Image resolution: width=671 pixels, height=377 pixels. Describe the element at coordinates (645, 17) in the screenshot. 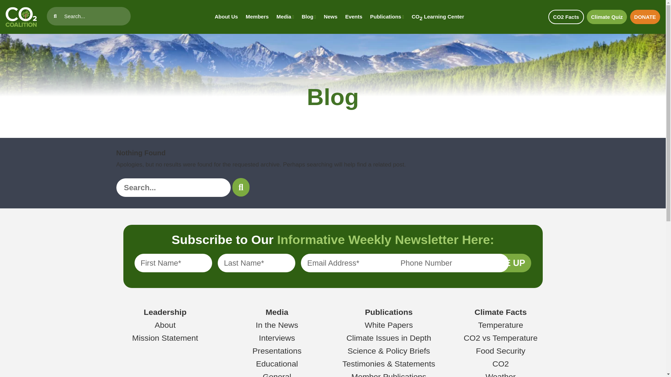

I see `DONATE` at that location.